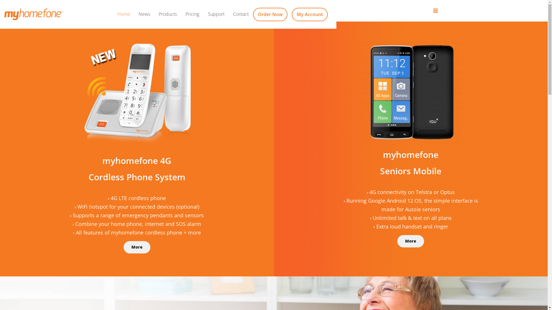  Describe the element at coordinates (310, 14) in the screenshot. I see `My Account` at that location.